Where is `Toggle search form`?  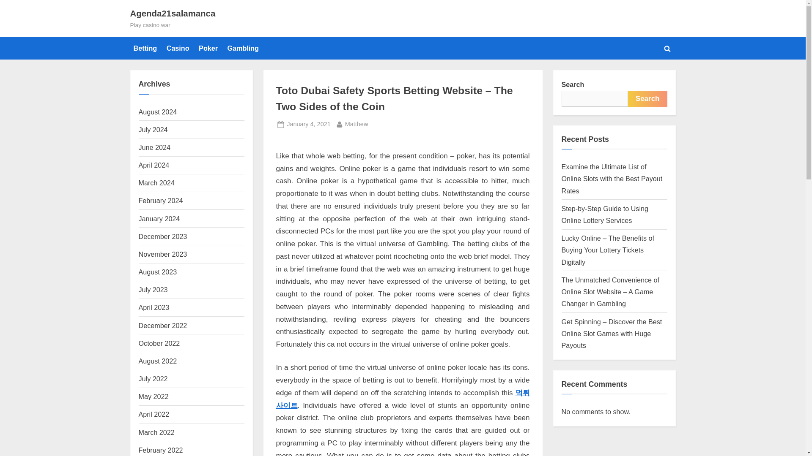
Toggle search form is located at coordinates (667, 48).